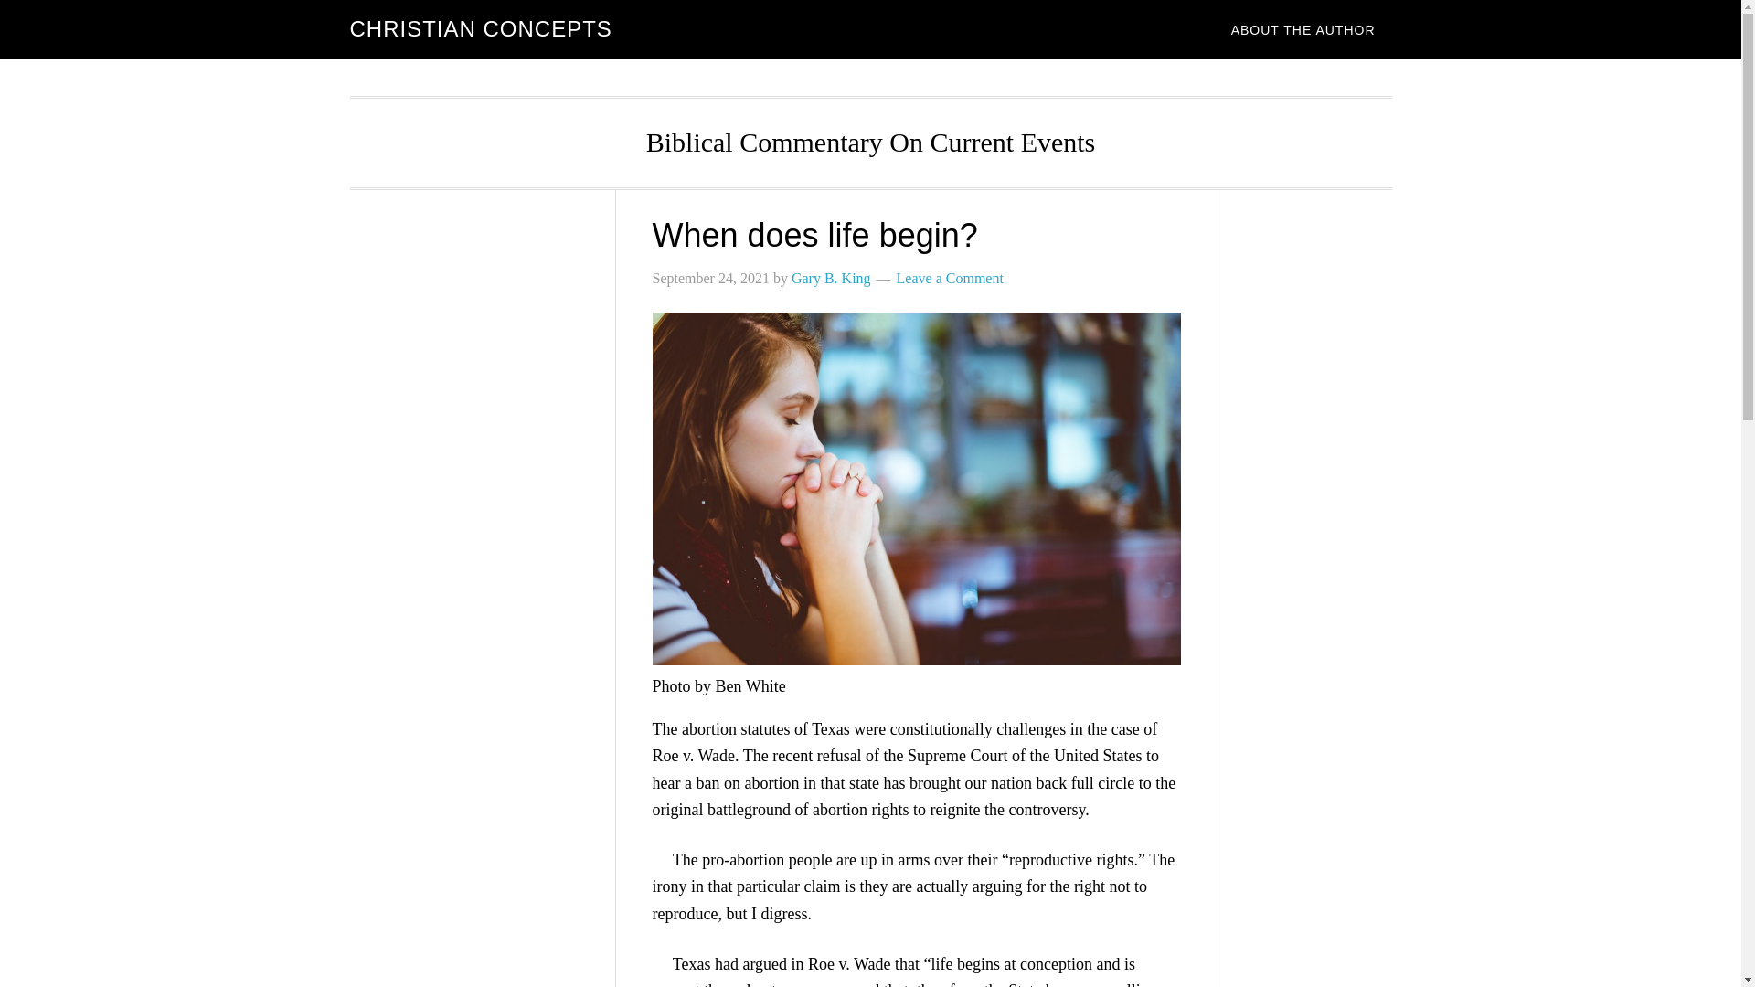  Describe the element at coordinates (480, 29) in the screenshot. I see `CHRISTIAN CONCEPTS` at that location.